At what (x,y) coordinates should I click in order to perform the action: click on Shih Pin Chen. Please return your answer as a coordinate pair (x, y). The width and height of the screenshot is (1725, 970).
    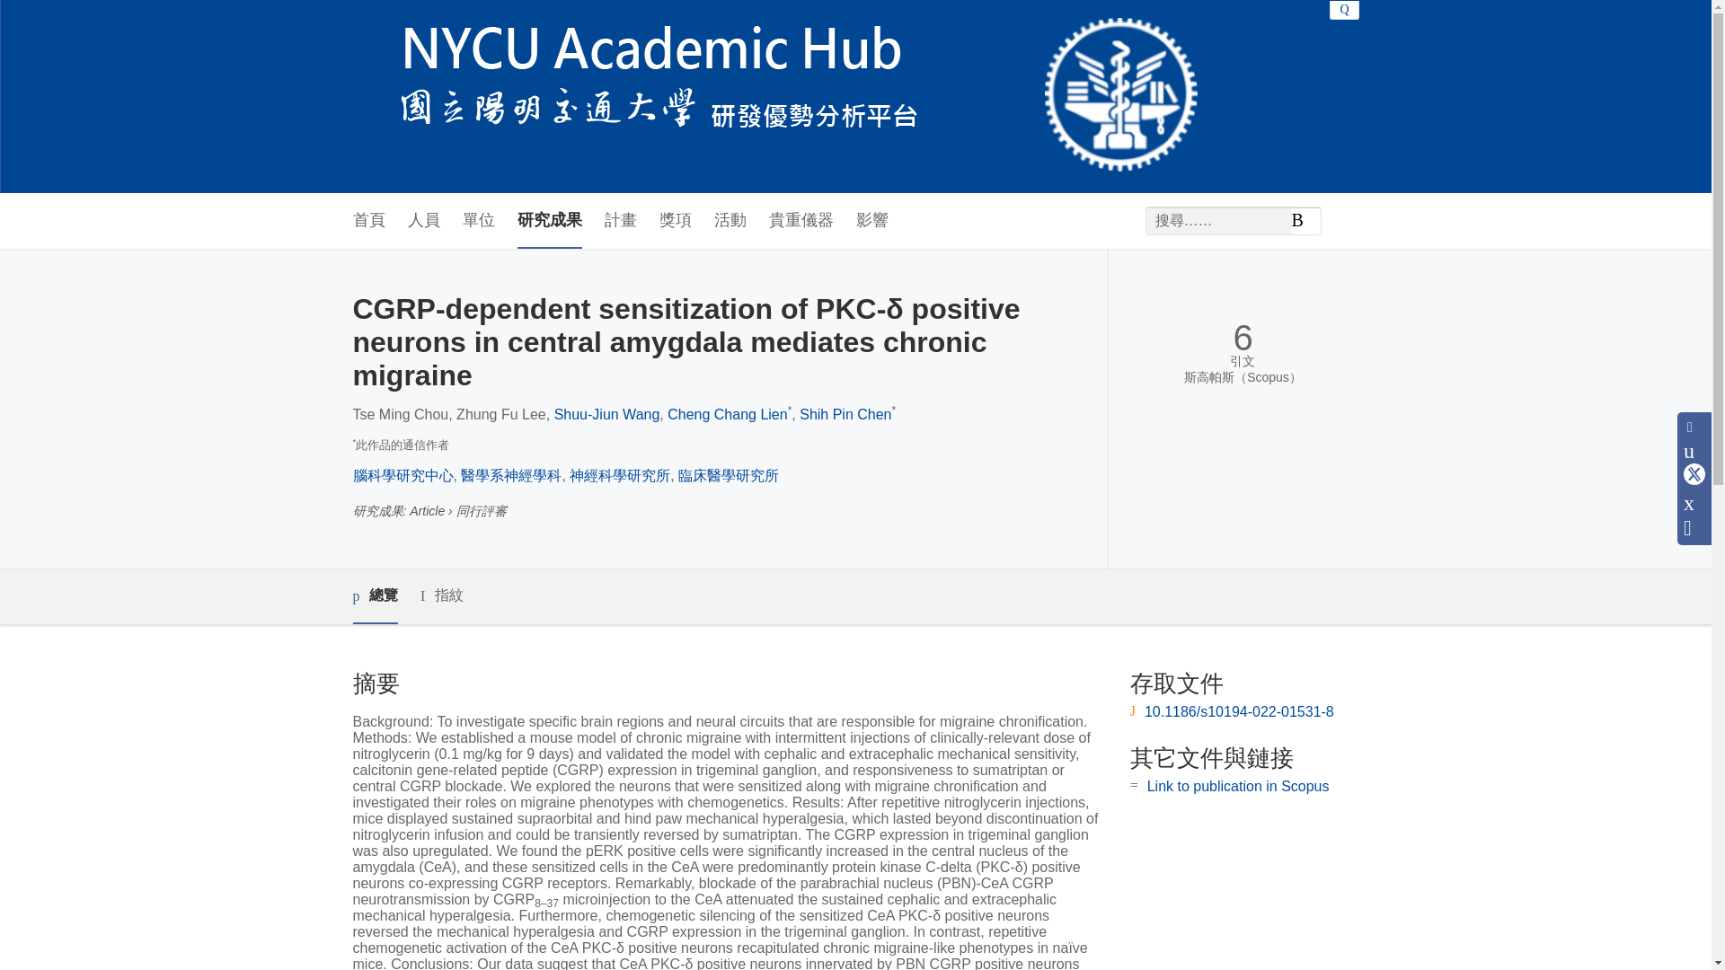
    Looking at the image, I should click on (845, 413).